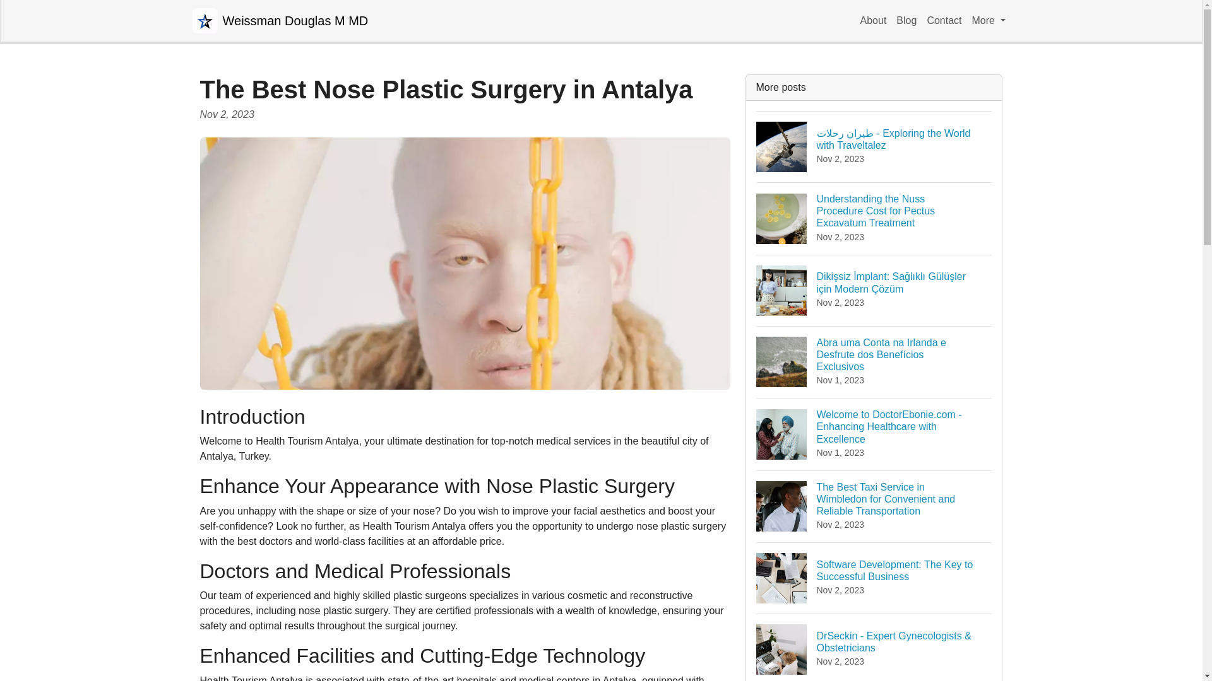 The width and height of the screenshot is (1212, 681). I want to click on About, so click(874, 20).